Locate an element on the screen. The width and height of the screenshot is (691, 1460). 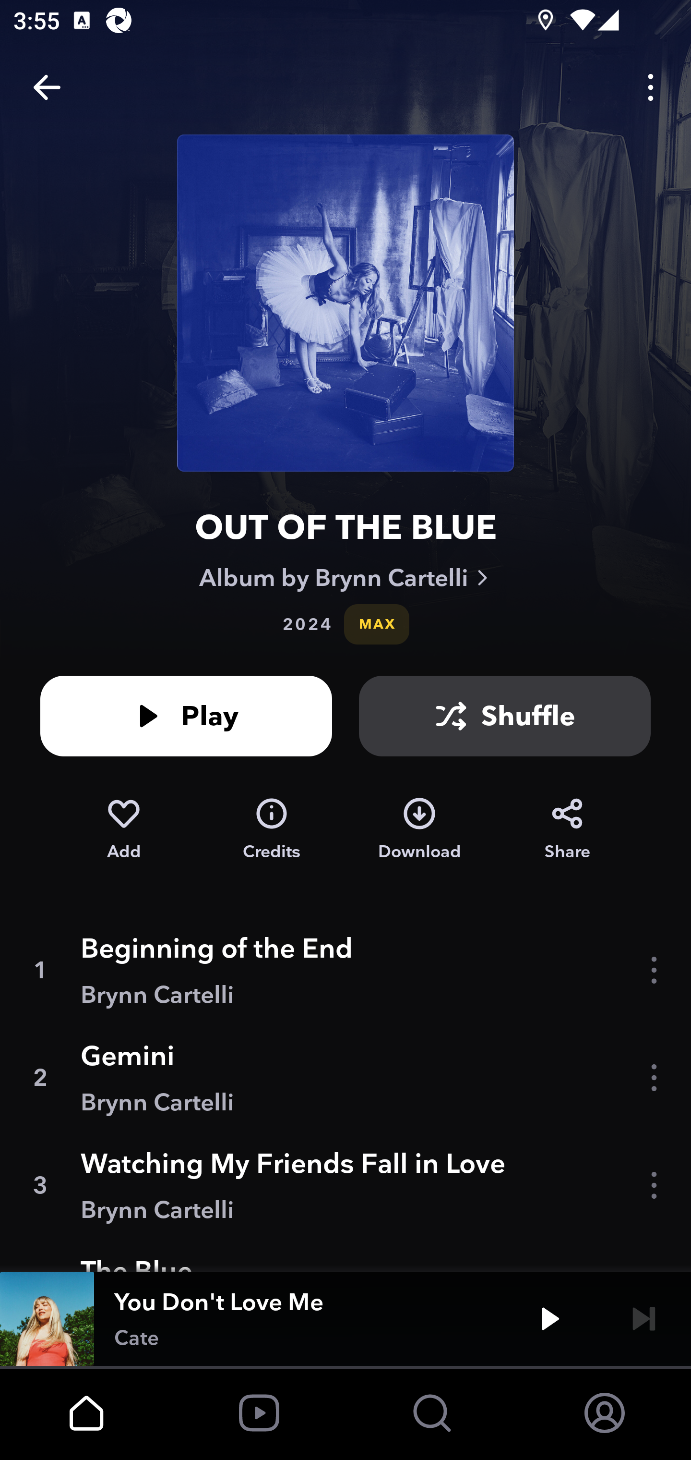
Options is located at coordinates (651, 87).